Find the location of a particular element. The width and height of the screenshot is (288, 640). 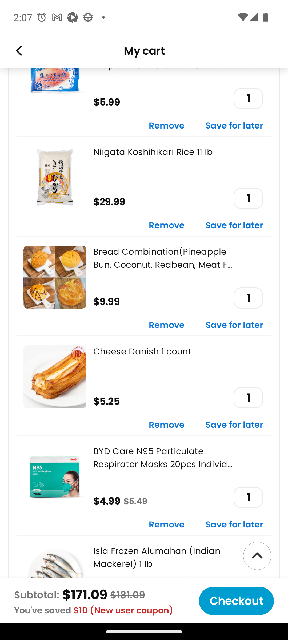

1 is located at coordinates (248, 198).